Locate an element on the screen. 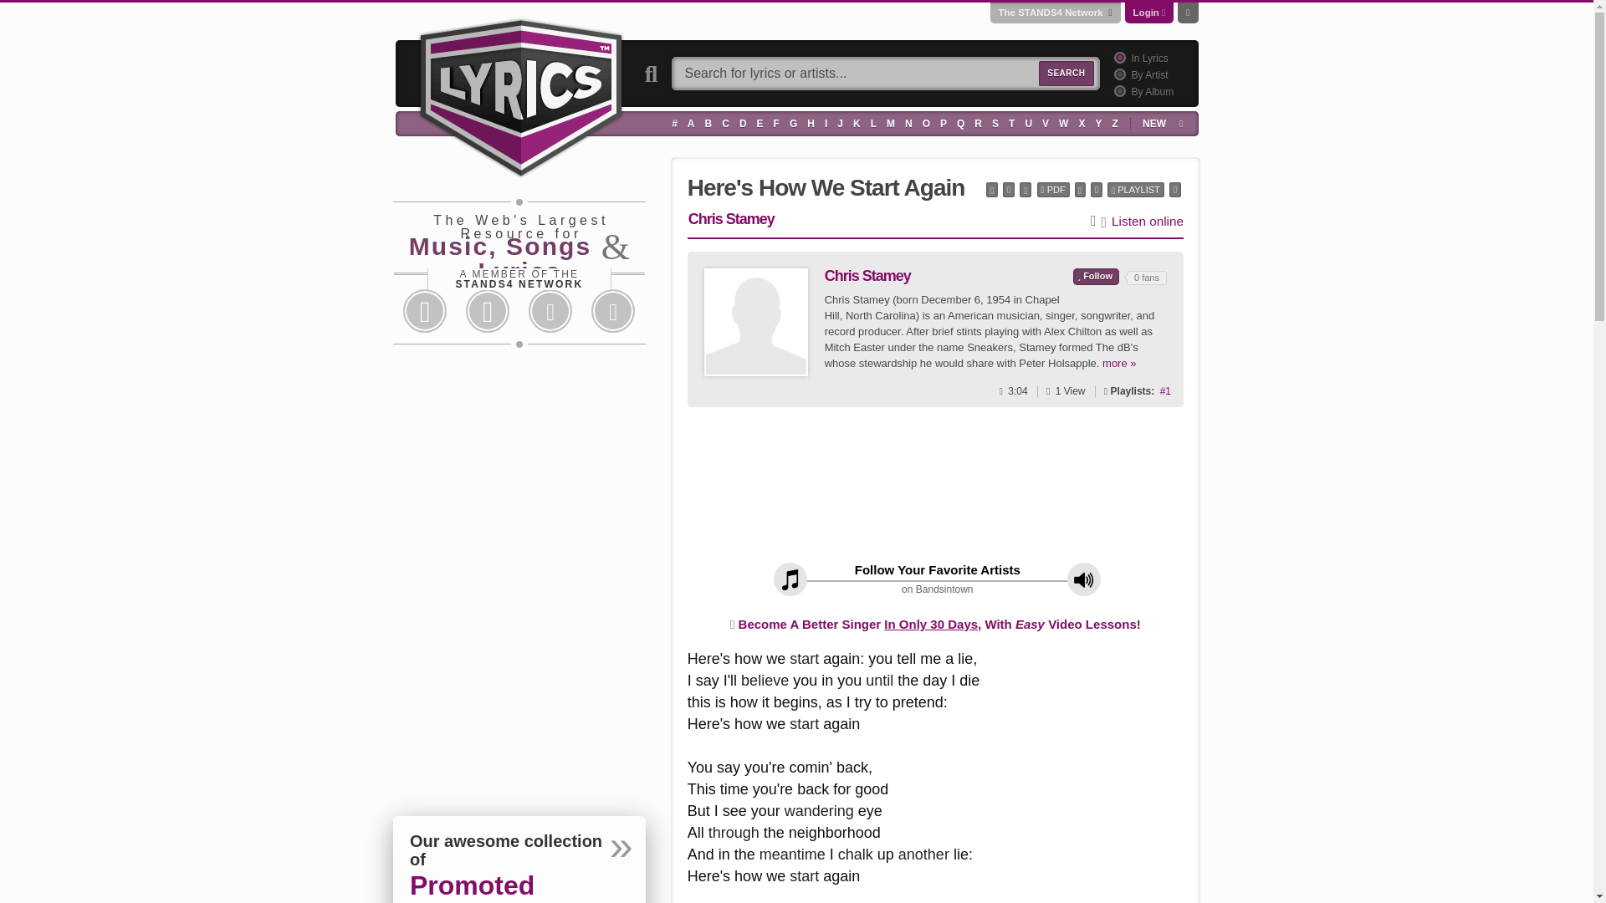 Image resolution: width=1606 pixels, height=903 pixels. Chris Stamey is located at coordinates (756, 321).